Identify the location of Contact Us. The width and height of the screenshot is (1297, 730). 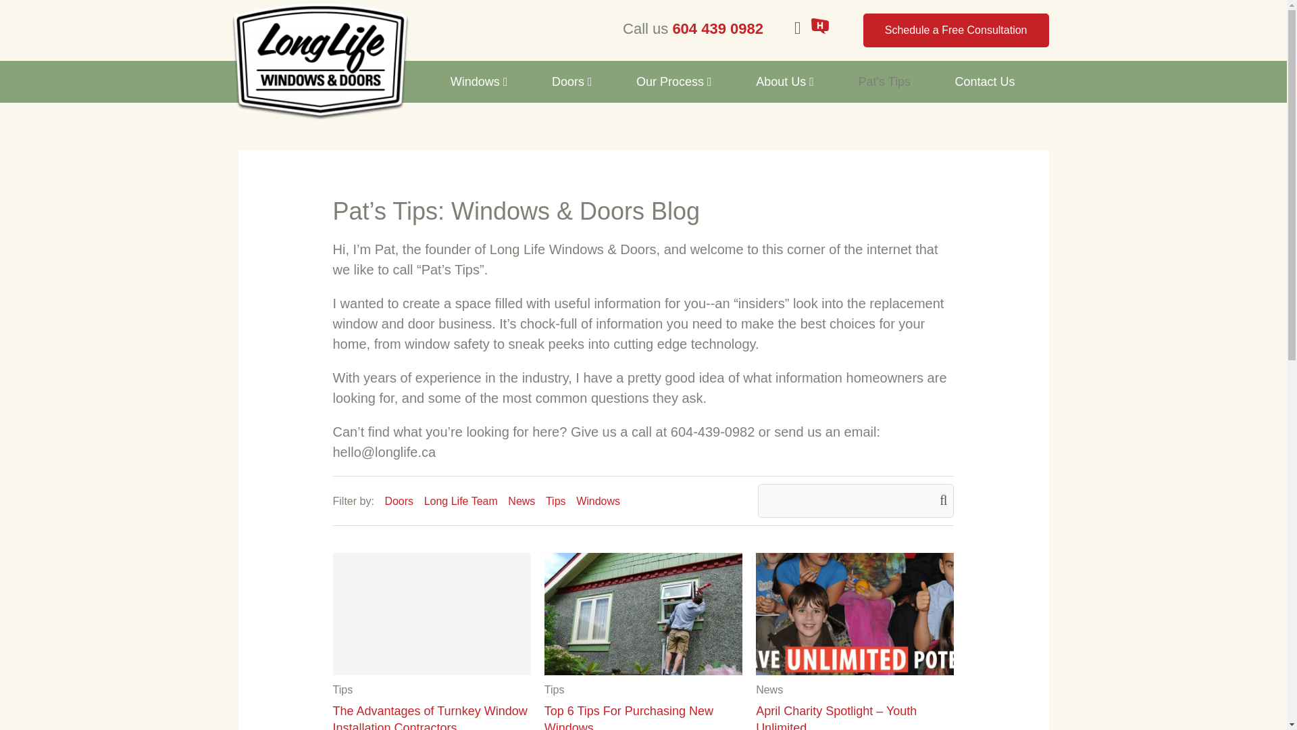
(985, 82).